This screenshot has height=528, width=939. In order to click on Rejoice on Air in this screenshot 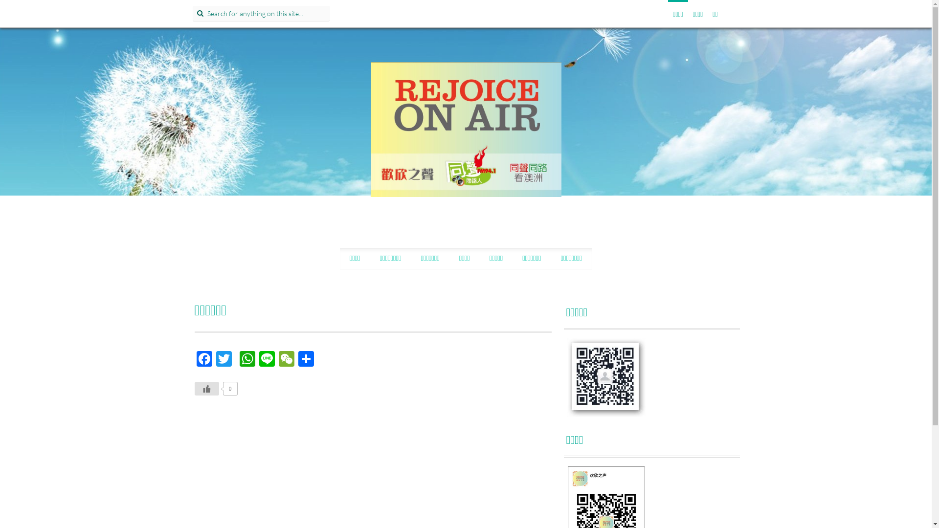, I will do `click(466, 125)`.